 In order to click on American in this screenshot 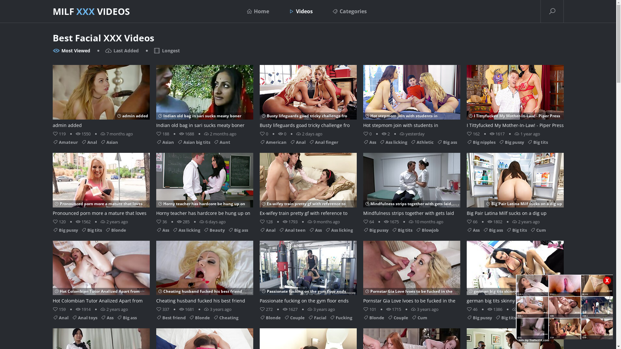, I will do `click(273, 142)`.